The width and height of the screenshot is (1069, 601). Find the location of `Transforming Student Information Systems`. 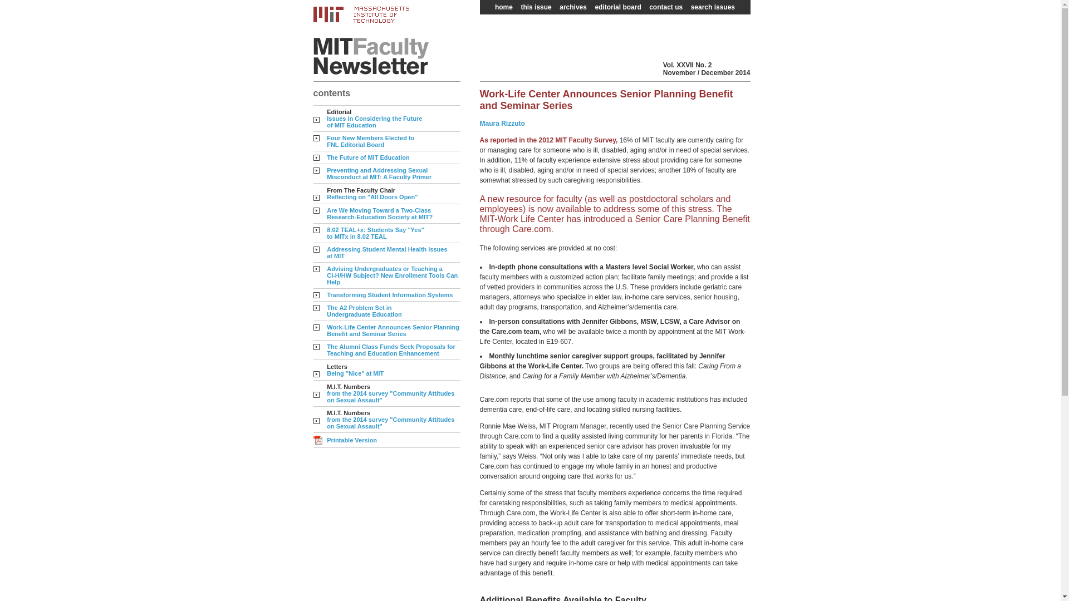

Transforming Student Information Systems is located at coordinates (352, 440).